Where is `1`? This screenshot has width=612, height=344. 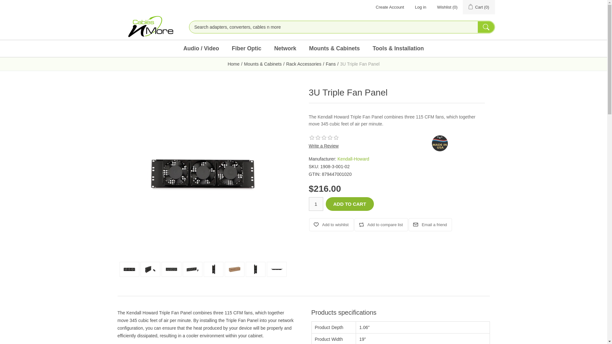
1 is located at coordinates (316, 204).